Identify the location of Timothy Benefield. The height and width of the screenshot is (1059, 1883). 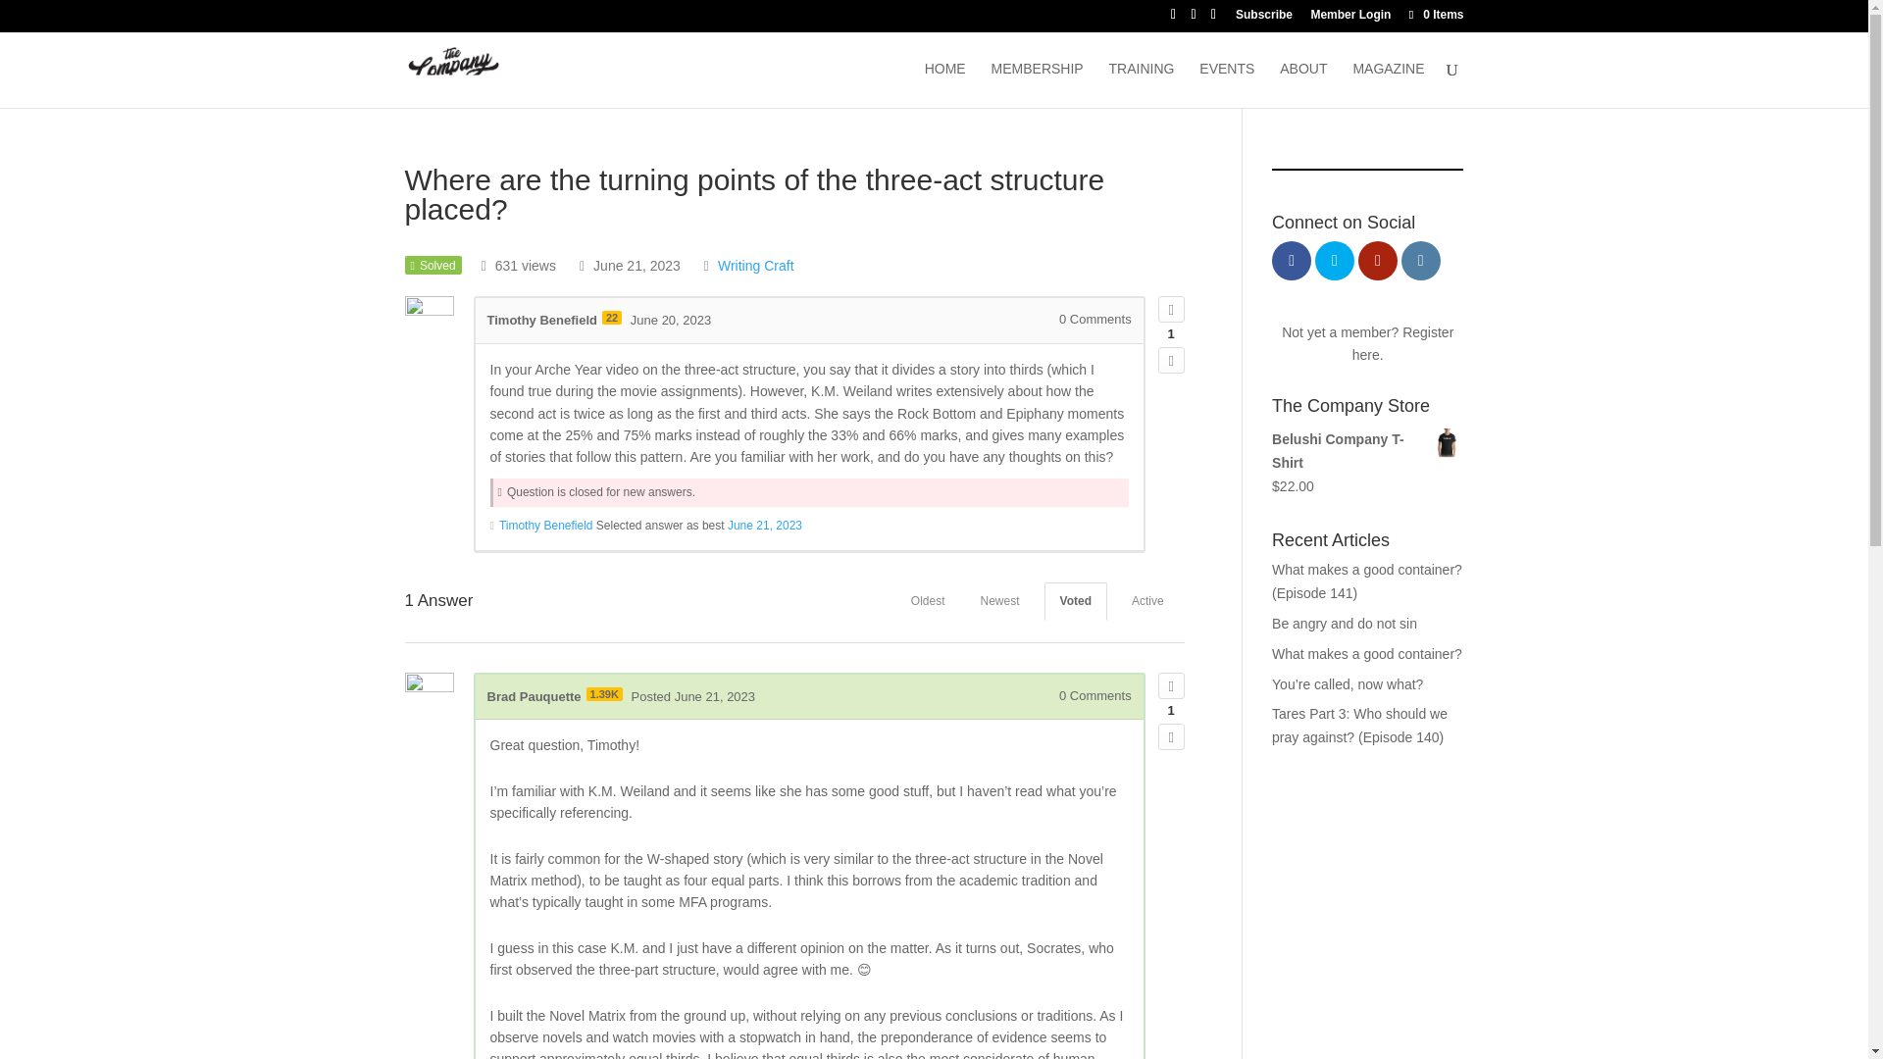
(545, 526).